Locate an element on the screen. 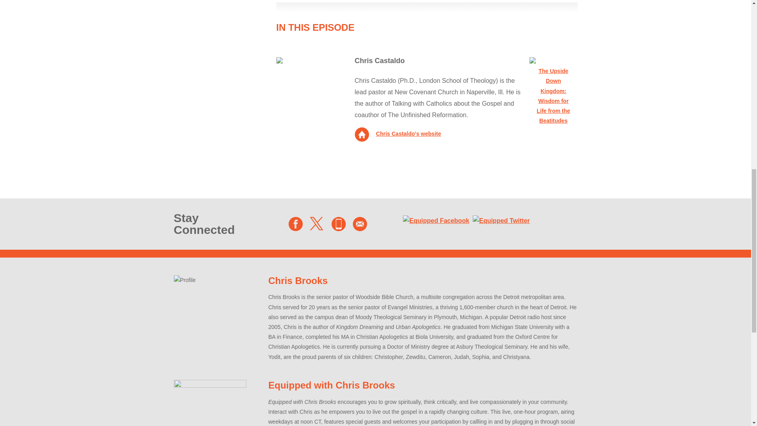 The height and width of the screenshot is (426, 757). Equipped Facebook is located at coordinates (436, 221).